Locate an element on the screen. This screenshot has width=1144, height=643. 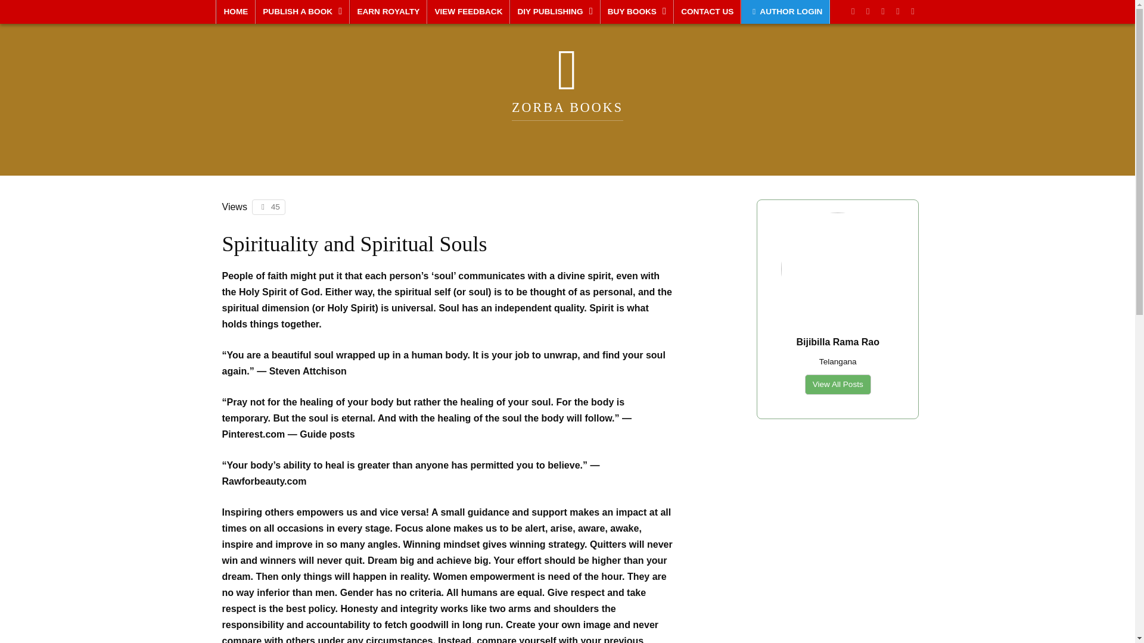
PUBLISH A BOOK is located at coordinates (303, 12).